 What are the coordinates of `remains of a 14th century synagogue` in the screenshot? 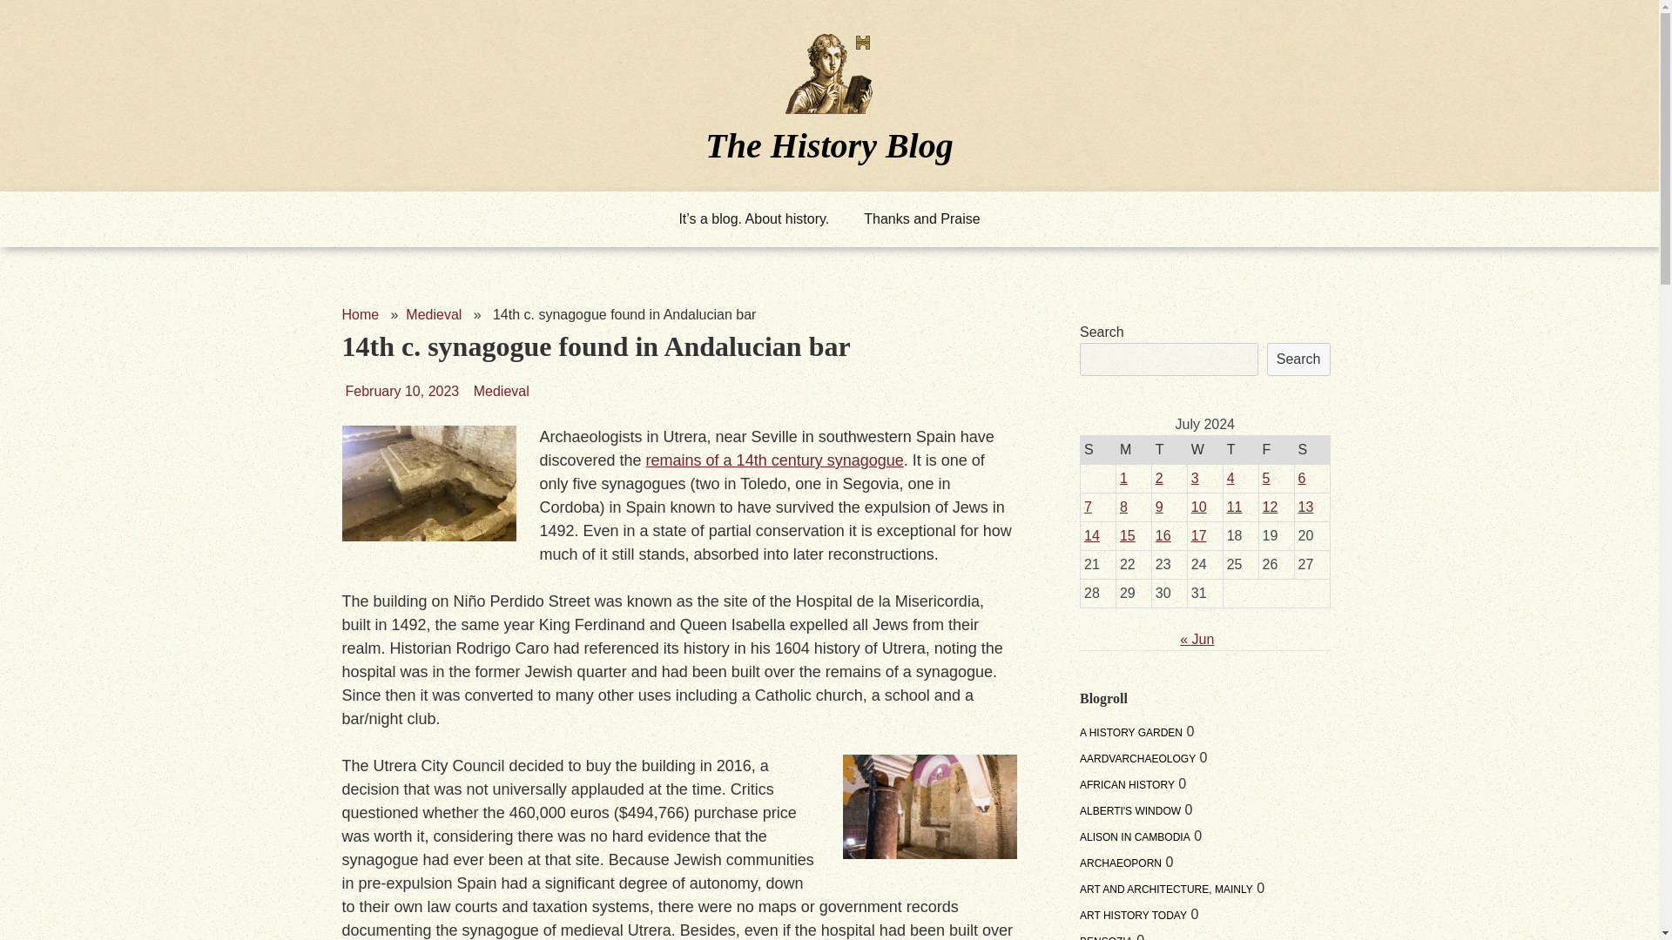 It's located at (775, 460).